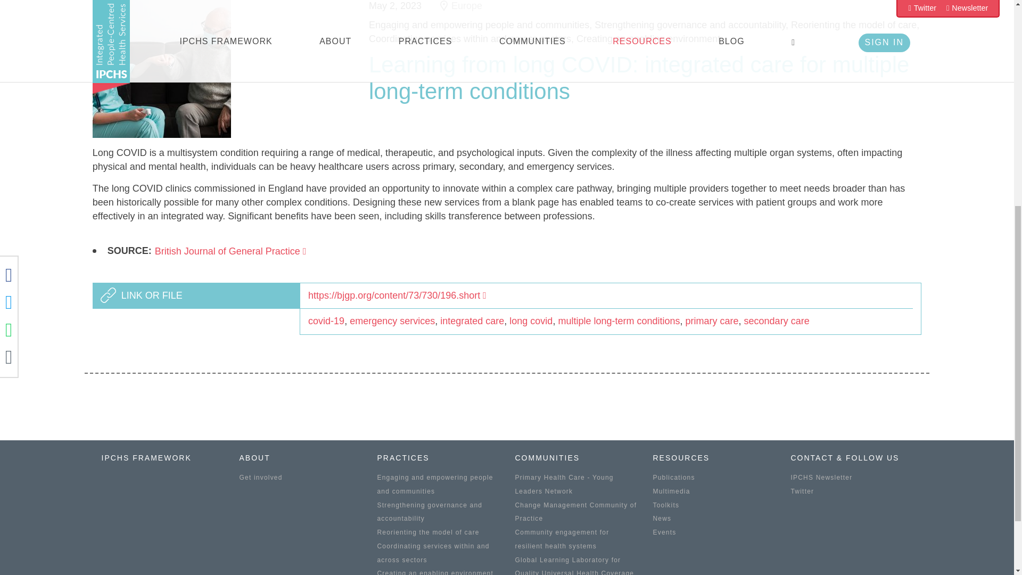 Image resolution: width=1022 pixels, height=575 pixels. What do you see at coordinates (231, 251) in the screenshot?
I see `British Journal of General Practice` at bounding box center [231, 251].